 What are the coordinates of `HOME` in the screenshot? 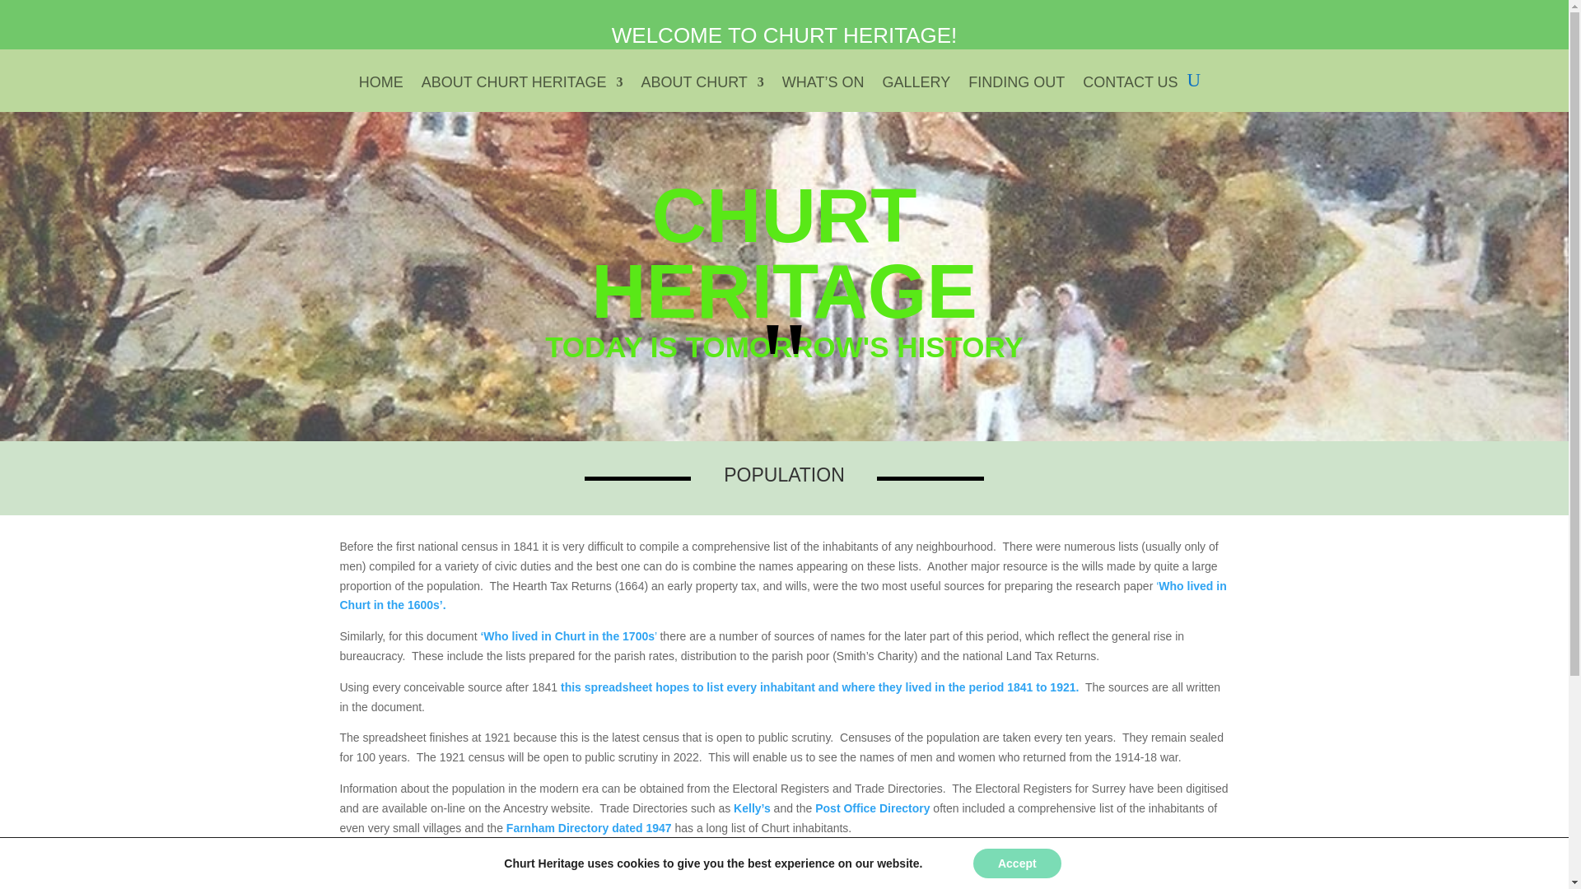 It's located at (380, 94).